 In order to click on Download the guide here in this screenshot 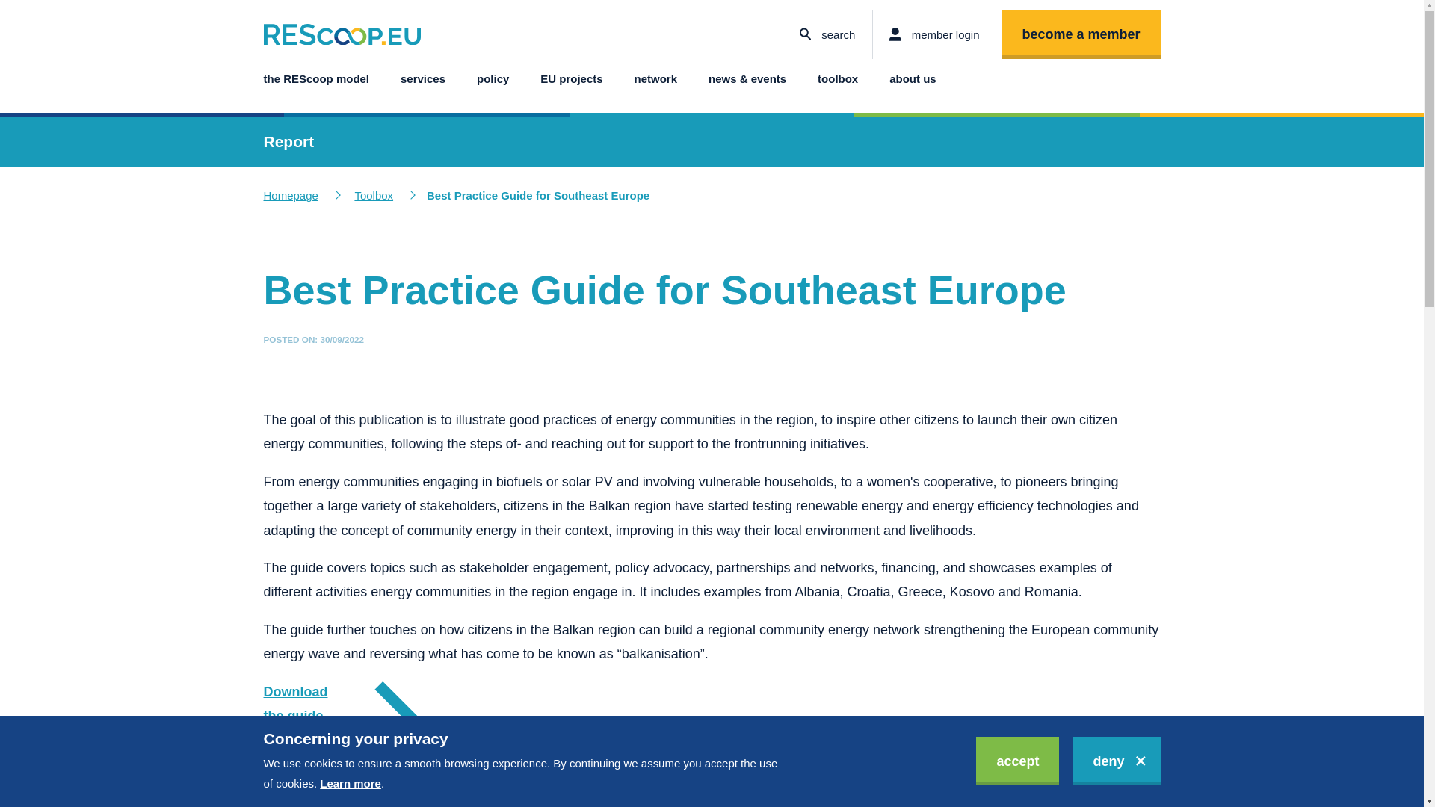, I will do `click(342, 720)`.